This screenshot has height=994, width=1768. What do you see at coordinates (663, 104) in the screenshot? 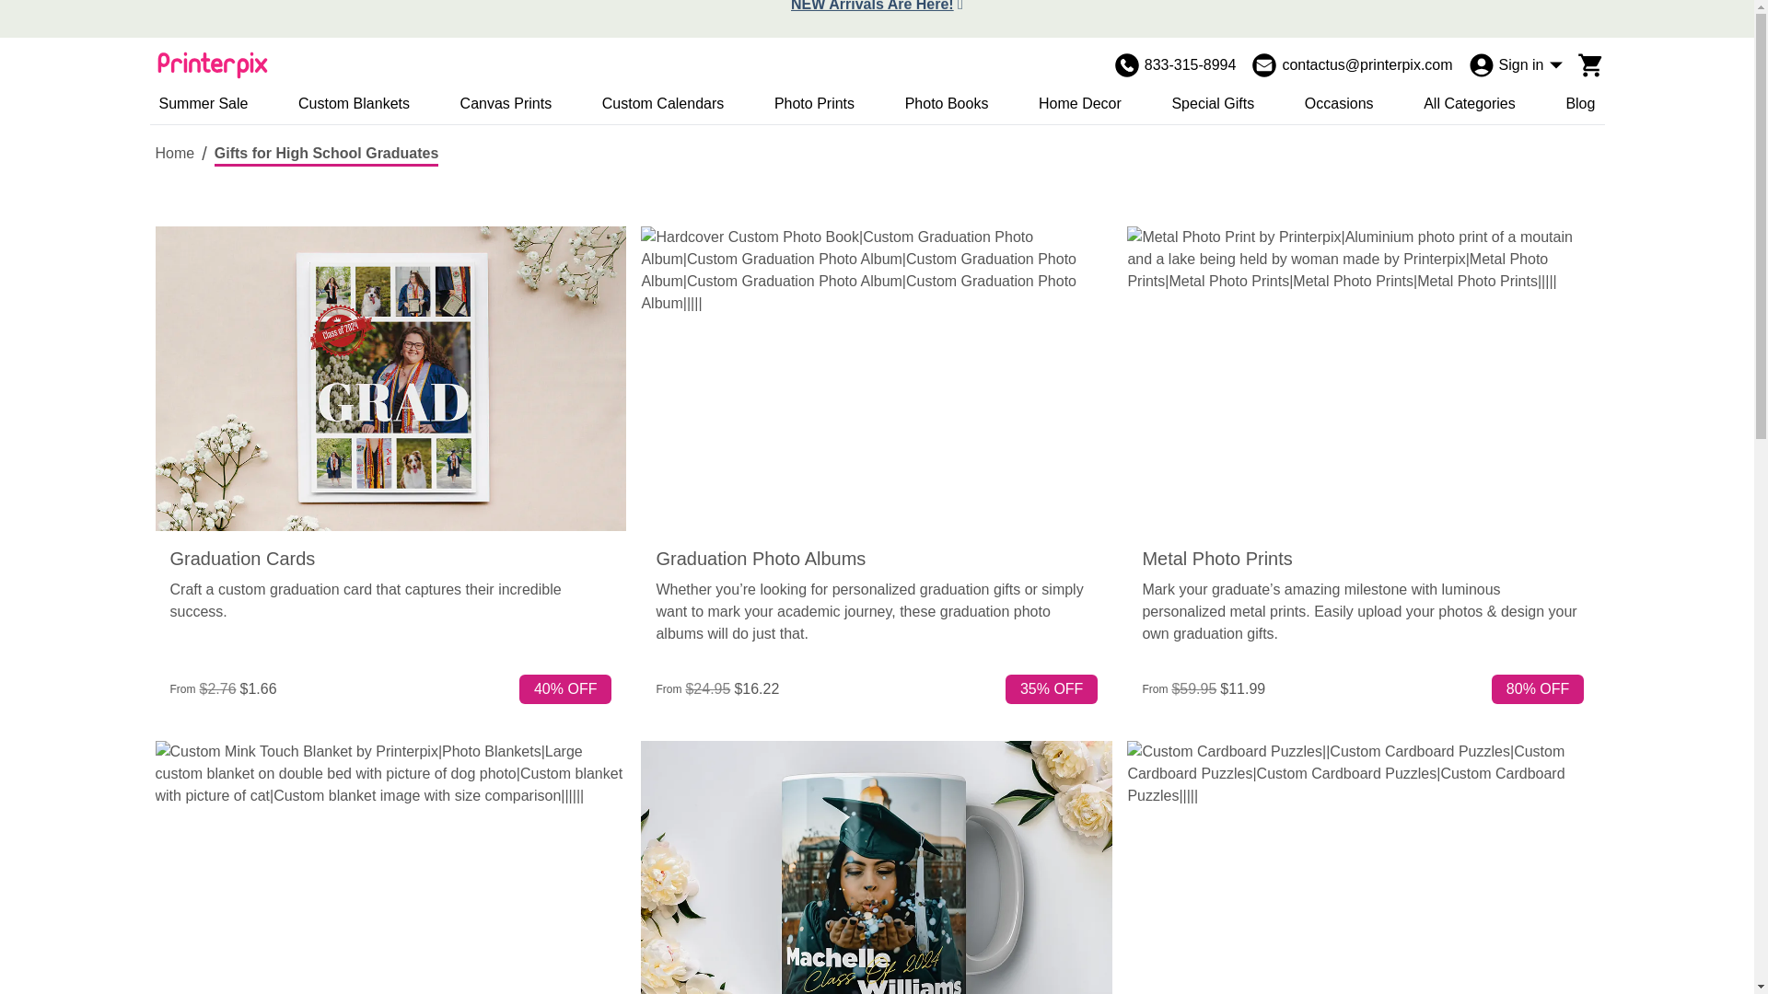
I see `Custom Calendars` at bounding box center [663, 104].